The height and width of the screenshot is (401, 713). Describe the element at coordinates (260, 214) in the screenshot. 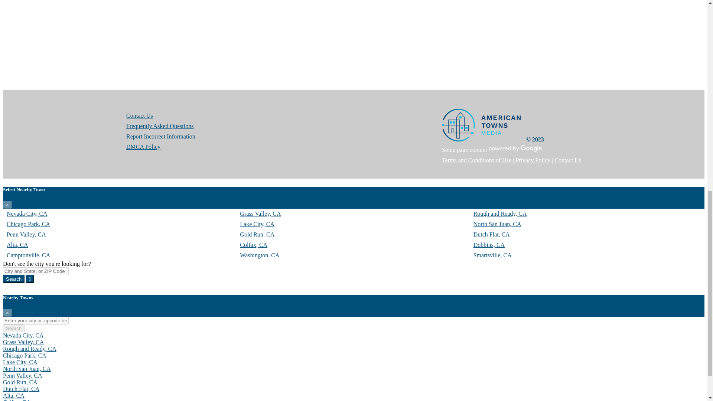

I see `Grass Valley, CA` at that location.